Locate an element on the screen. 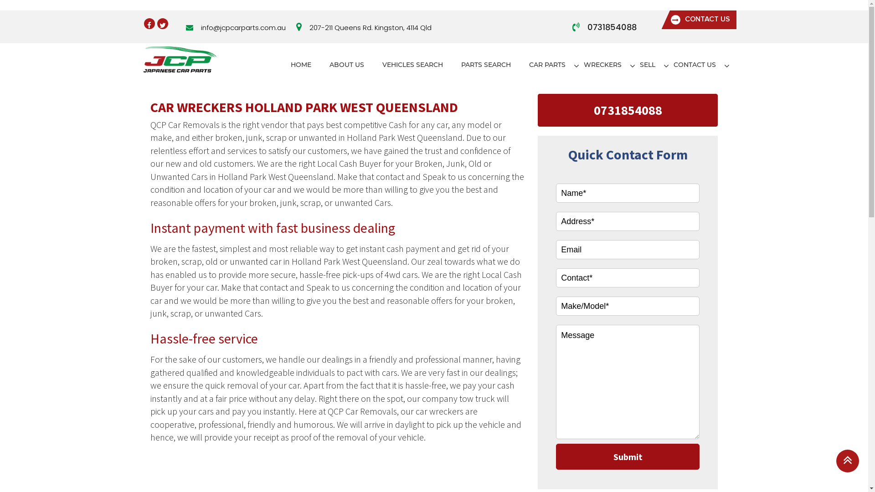  0731854088 is located at coordinates (628, 110).